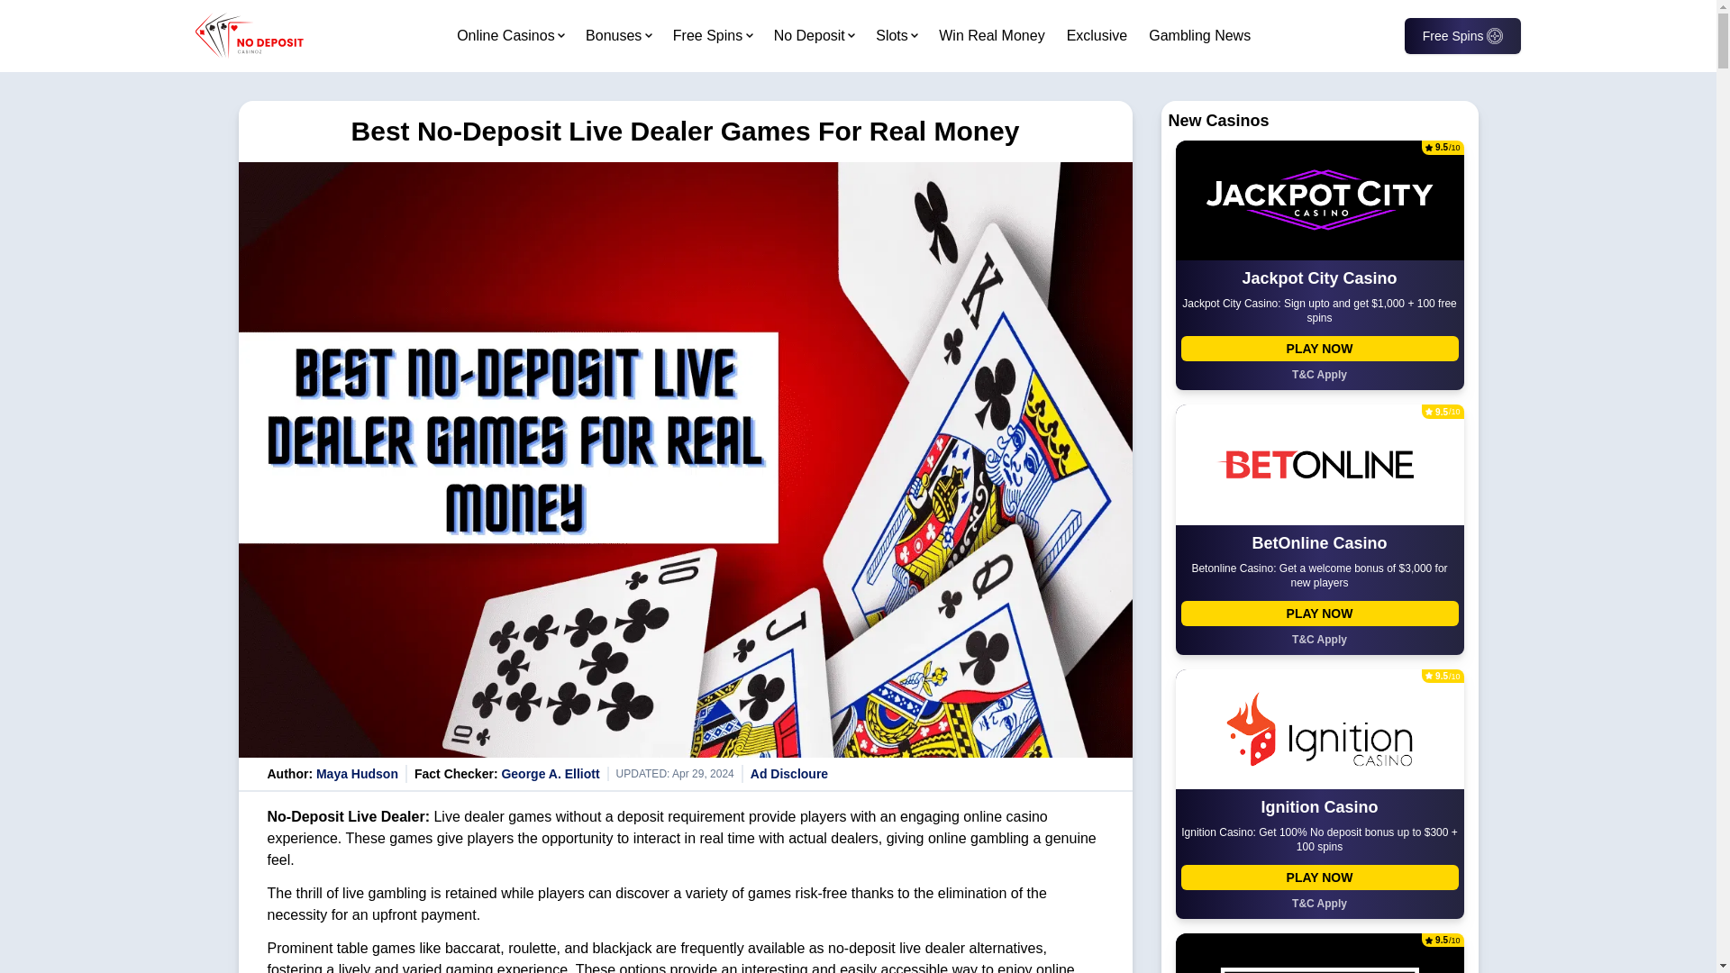 Image resolution: width=1730 pixels, height=973 pixels. What do you see at coordinates (1097, 35) in the screenshot?
I see `Exclusive` at bounding box center [1097, 35].